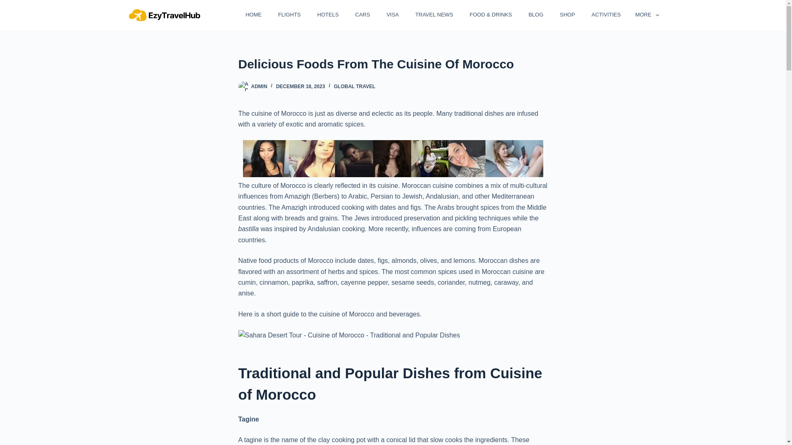 This screenshot has width=792, height=445. Describe the element at coordinates (433, 15) in the screenshot. I see `TRAVEL NEWS` at that location.